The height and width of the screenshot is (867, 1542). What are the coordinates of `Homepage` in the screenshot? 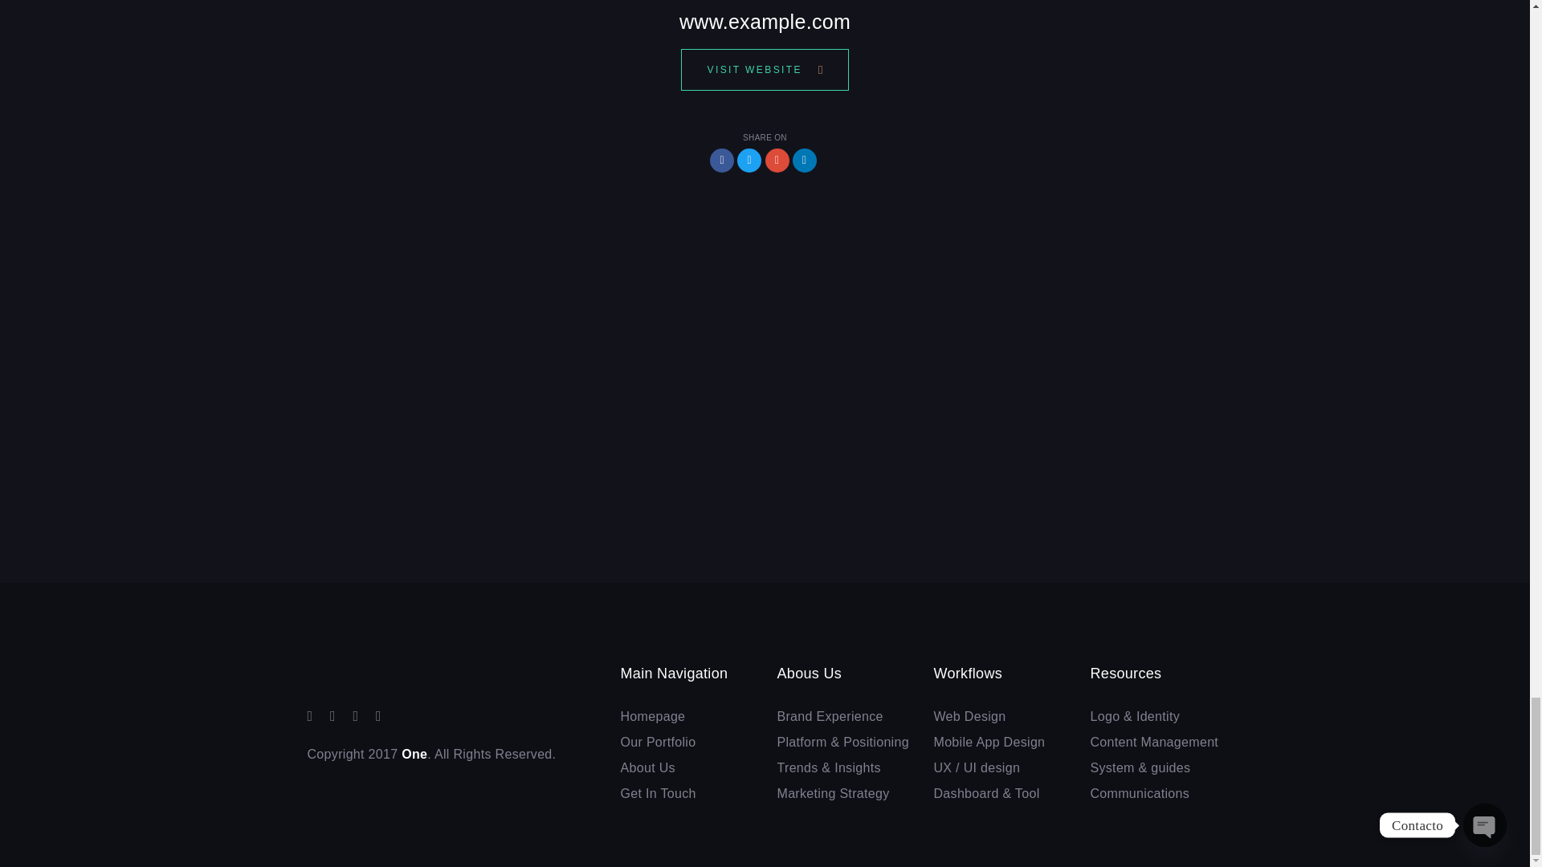 It's located at (686, 716).